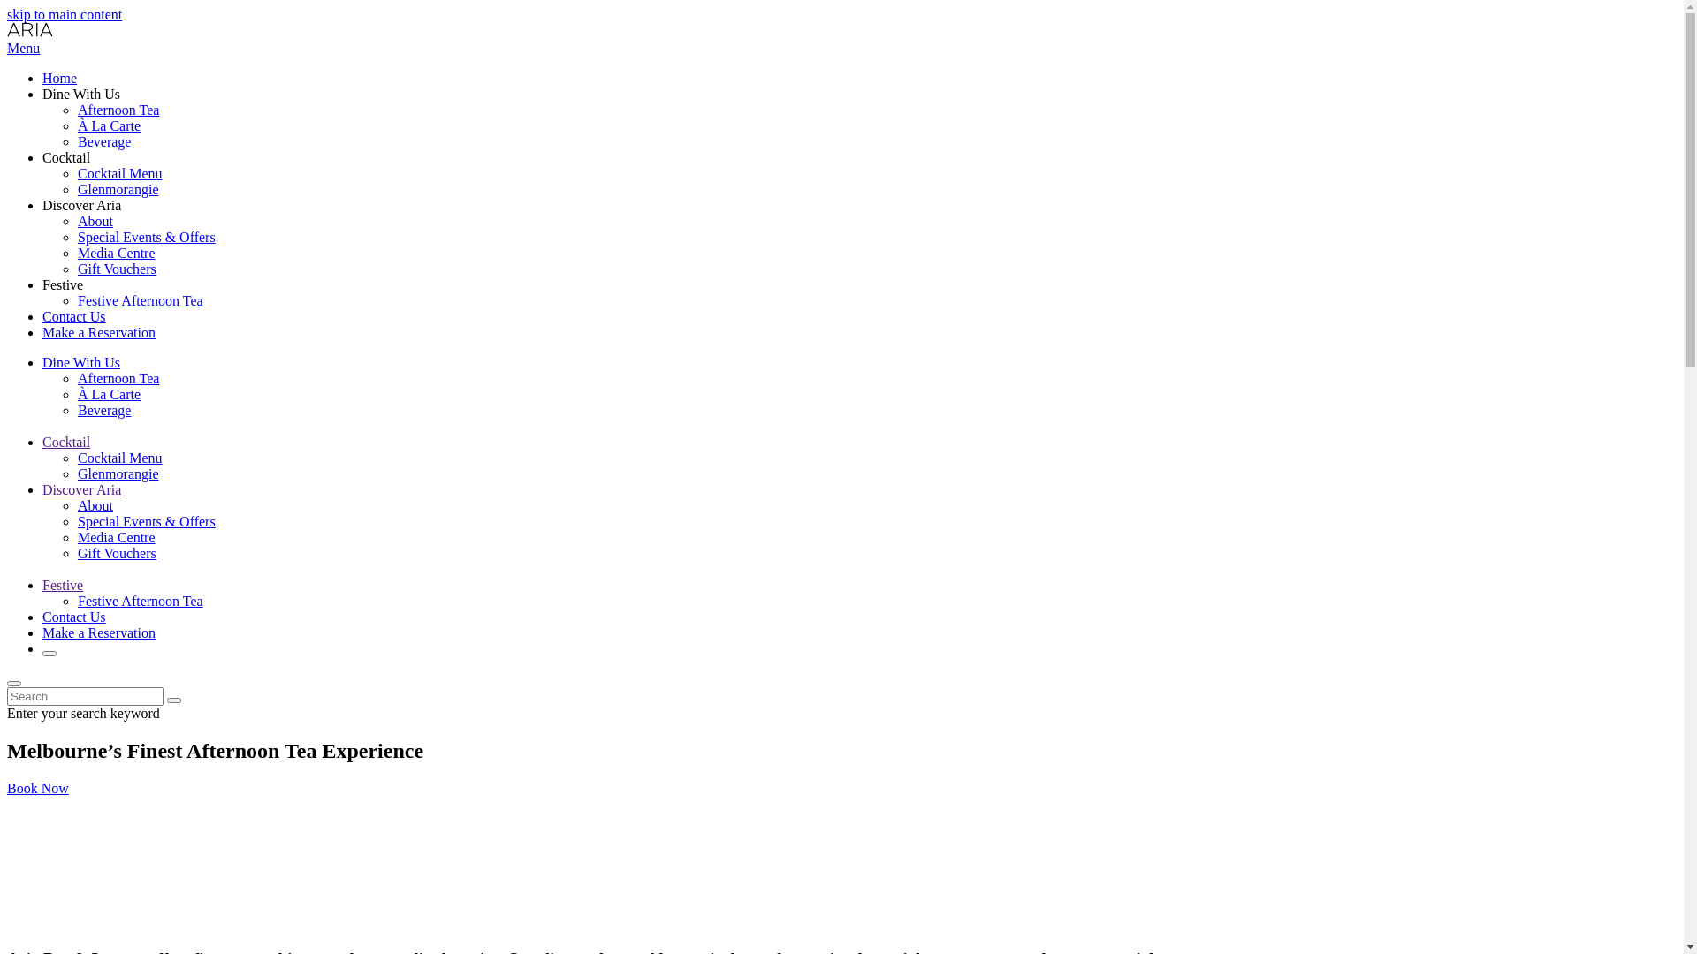 The image size is (1697, 954). I want to click on About, so click(95, 505).